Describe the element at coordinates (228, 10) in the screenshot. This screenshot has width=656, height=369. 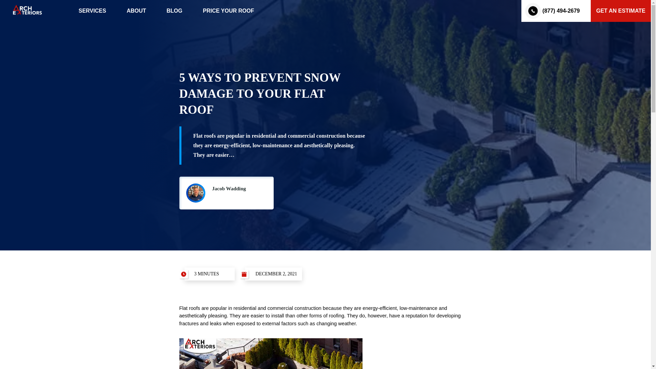
I see `PRICE YOUR ROOF` at that location.